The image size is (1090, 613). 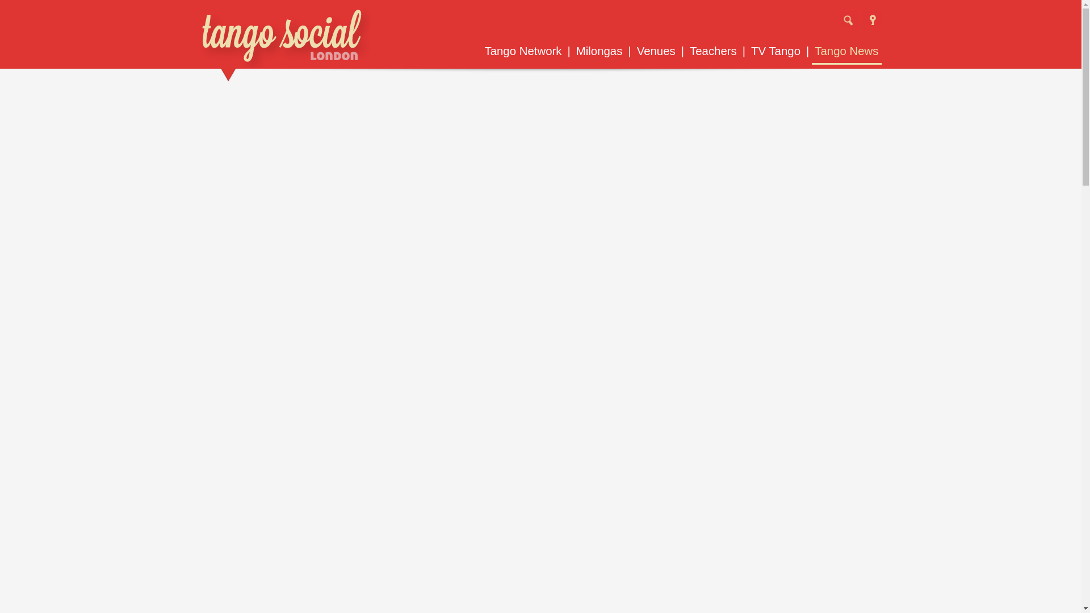 I want to click on TV Tango, so click(x=775, y=51).